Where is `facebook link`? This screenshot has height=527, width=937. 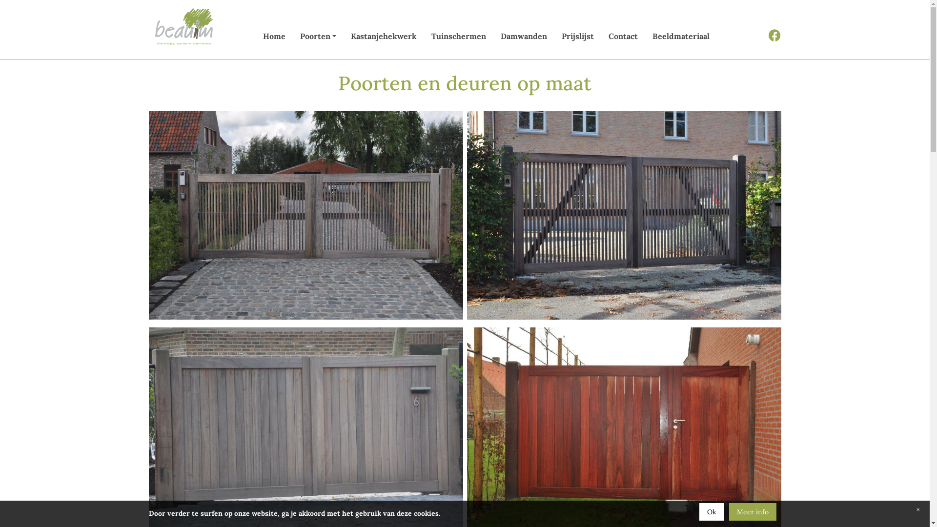 facebook link is located at coordinates (775, 37).